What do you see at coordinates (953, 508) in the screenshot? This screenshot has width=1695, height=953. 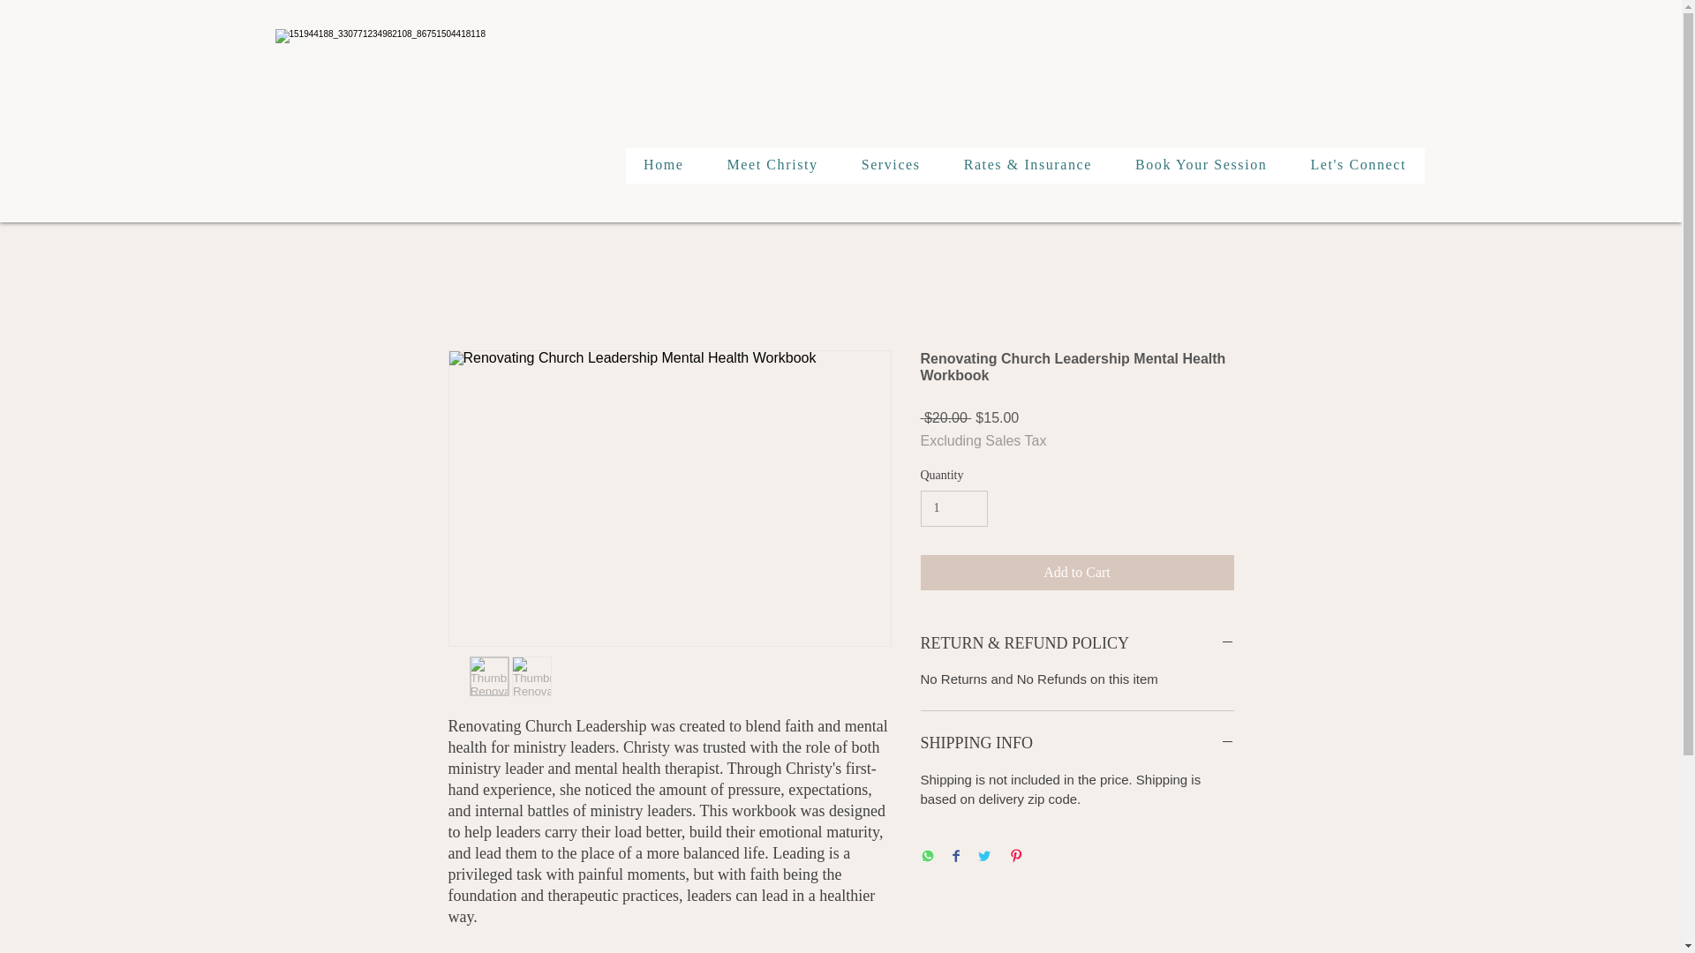 I see `1` at bounding box center [953, 508].